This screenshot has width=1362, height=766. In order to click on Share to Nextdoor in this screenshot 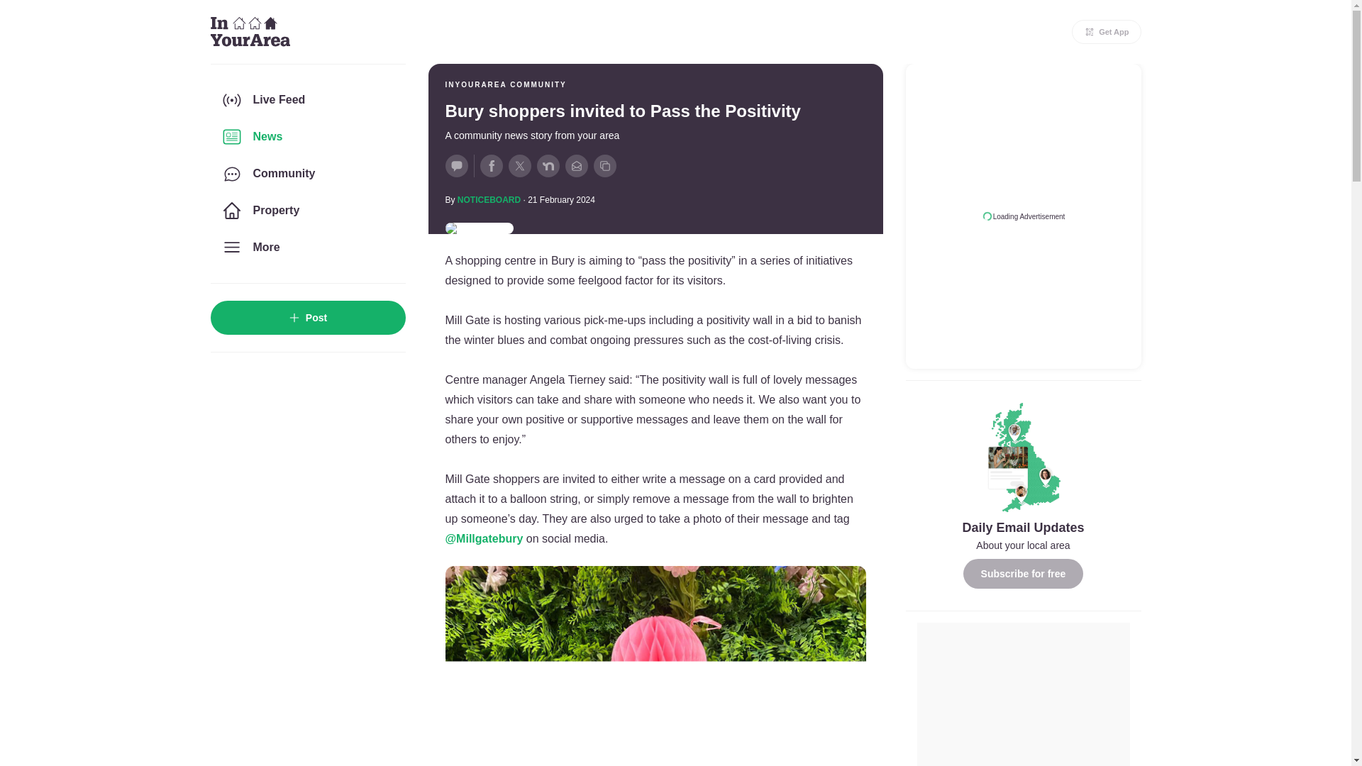, I will do `click(548, 166)`.